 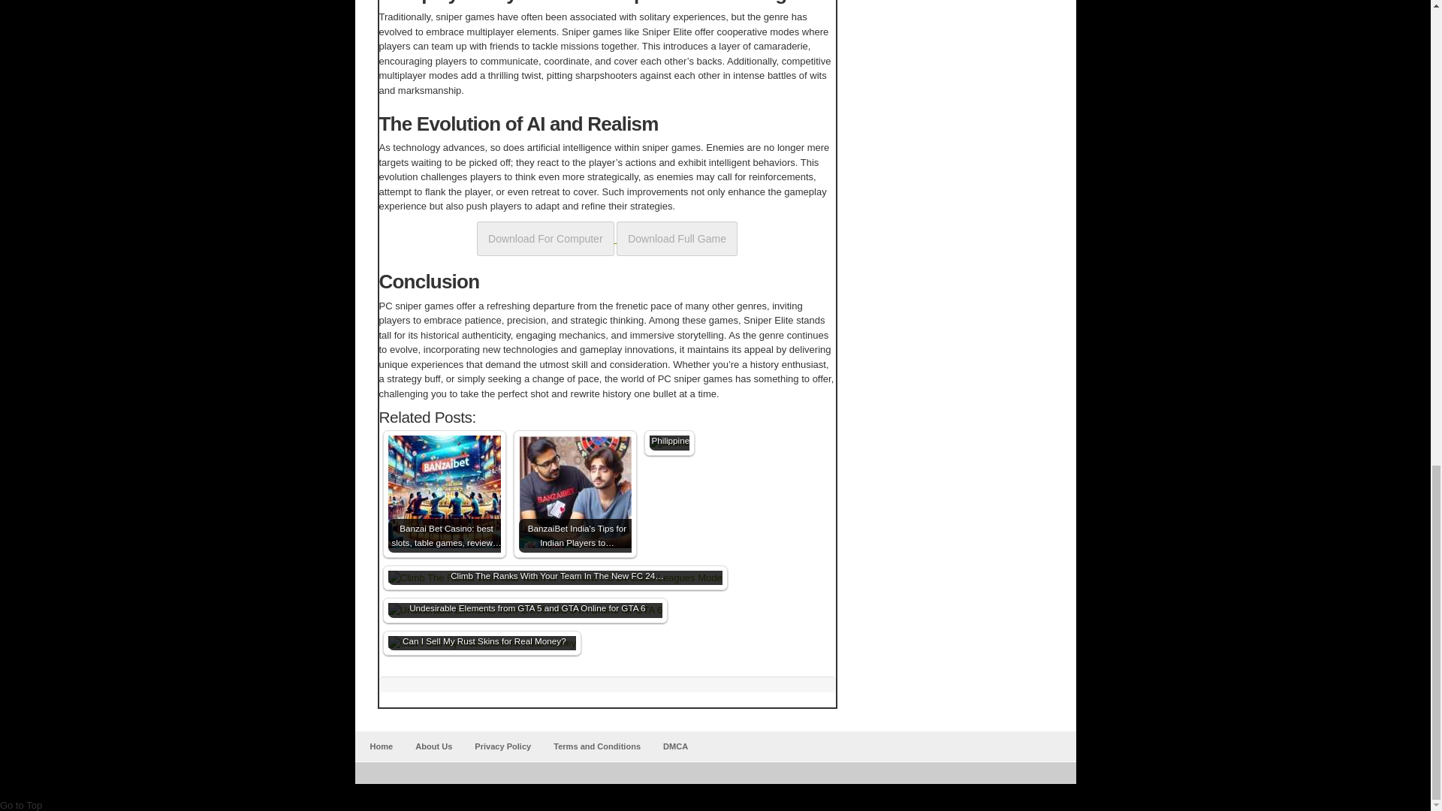 What do you see at coordinates (545, 237) in the screenshot?
I see `Download For Computer` at bounding box center [545, 237].